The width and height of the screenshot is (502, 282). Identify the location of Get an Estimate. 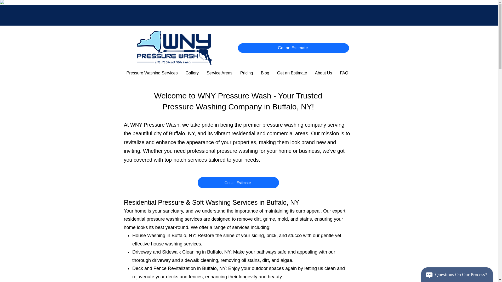
(292, 73).